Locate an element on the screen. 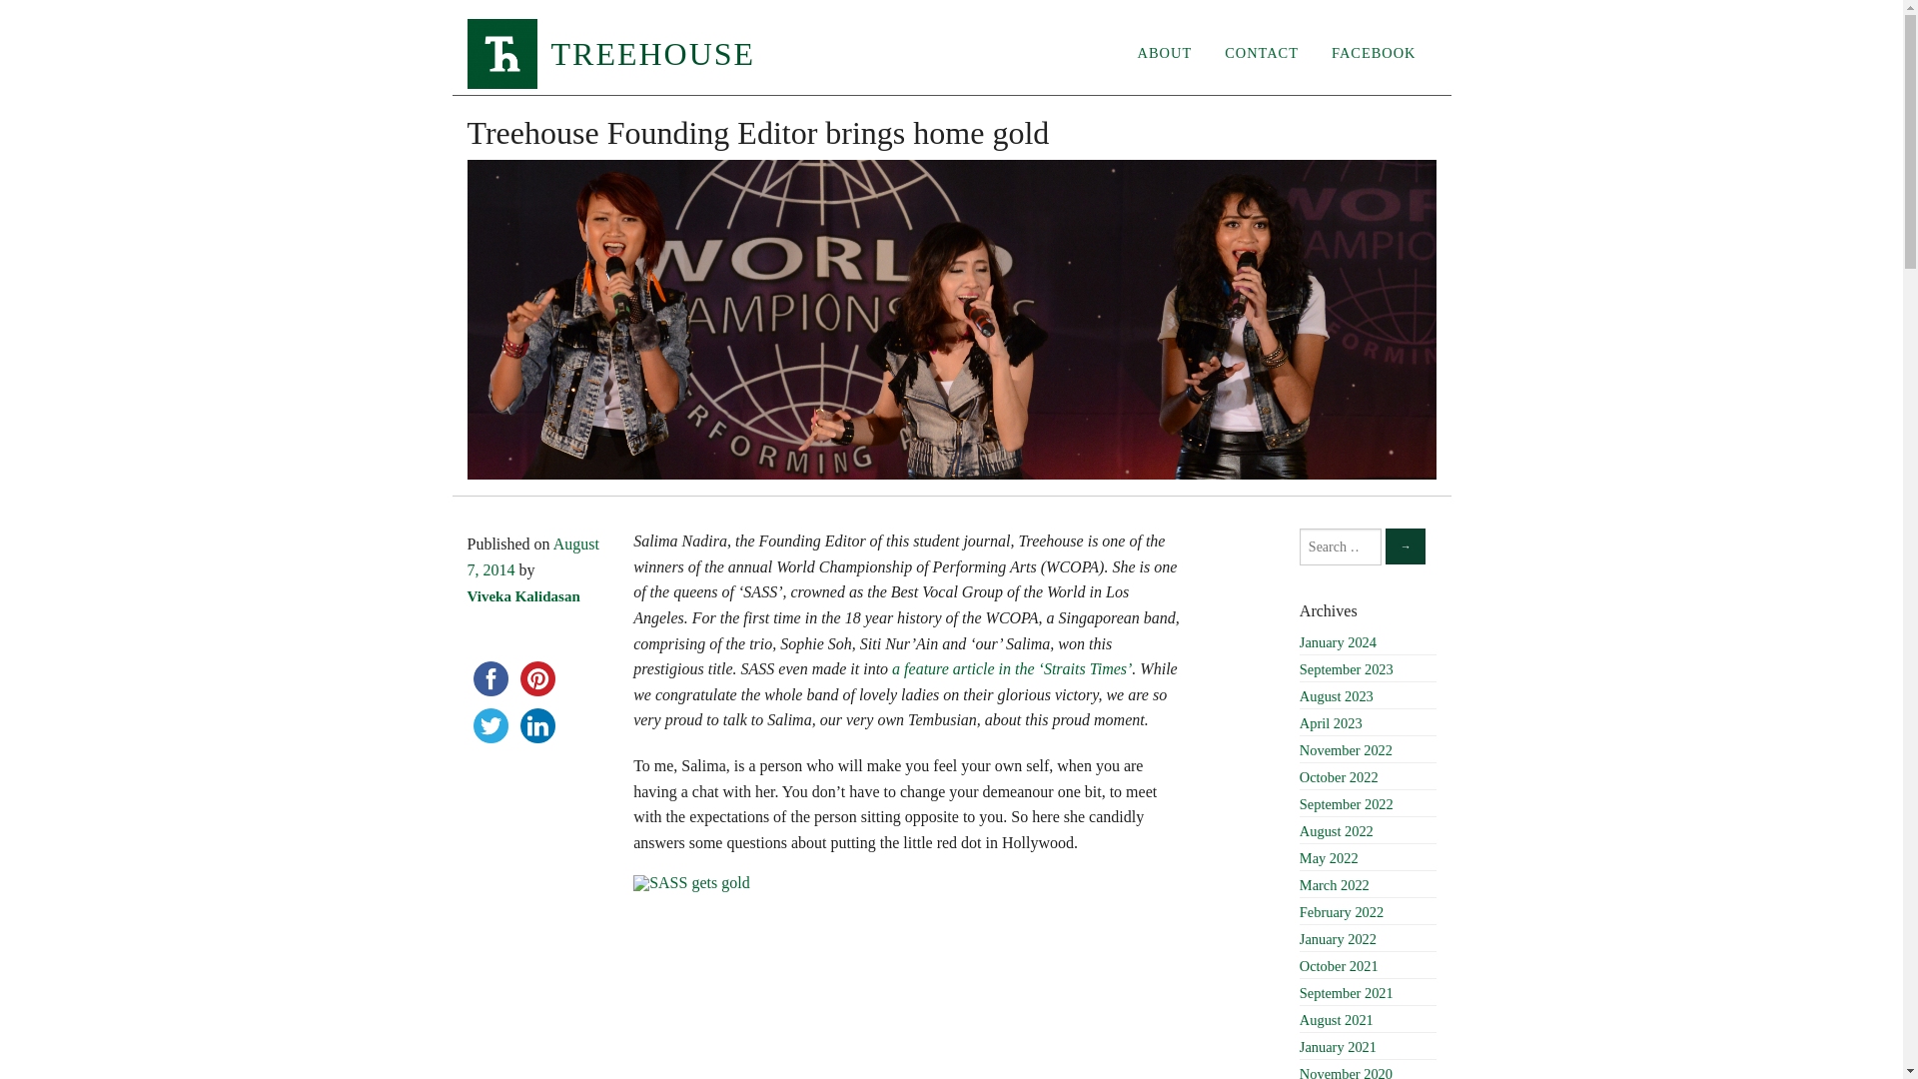 This screenshot has width=1918, height=1079. January 2024 is located at coordinates (1369, 641).